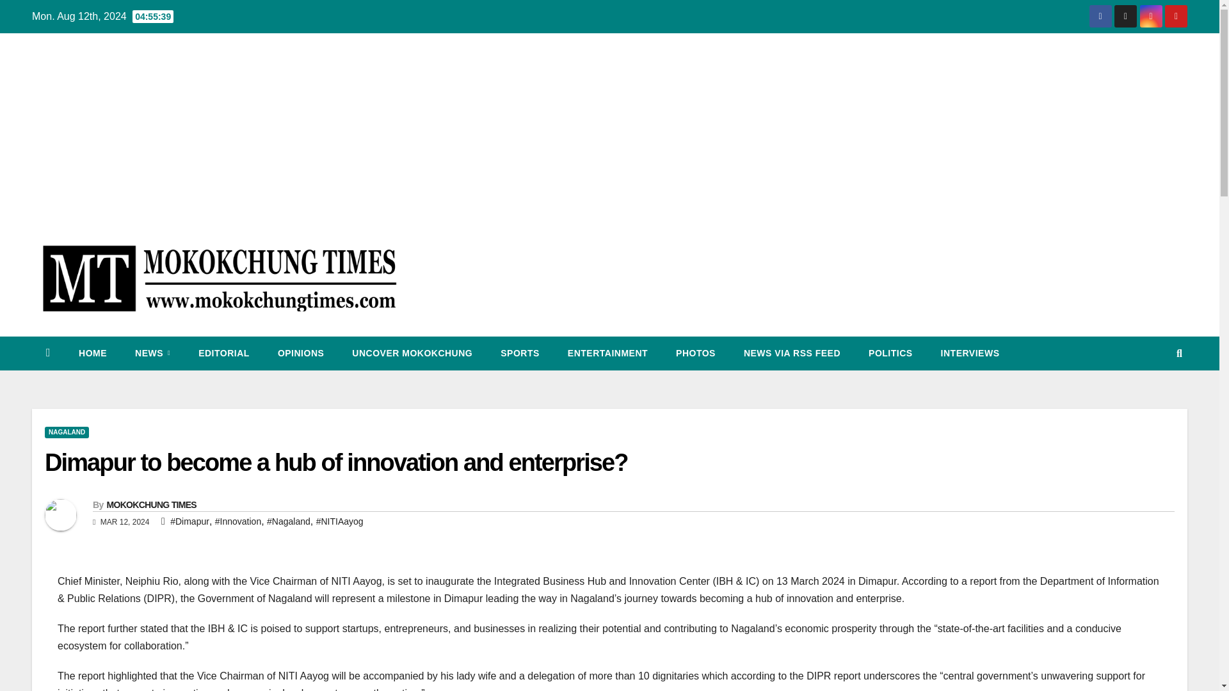 This screenshot has height=691, width=1229. What do you see at coordinates (608, 353) in the screenshot?
I see `ENTERTAINMENT` at bounding box center [608, 353].